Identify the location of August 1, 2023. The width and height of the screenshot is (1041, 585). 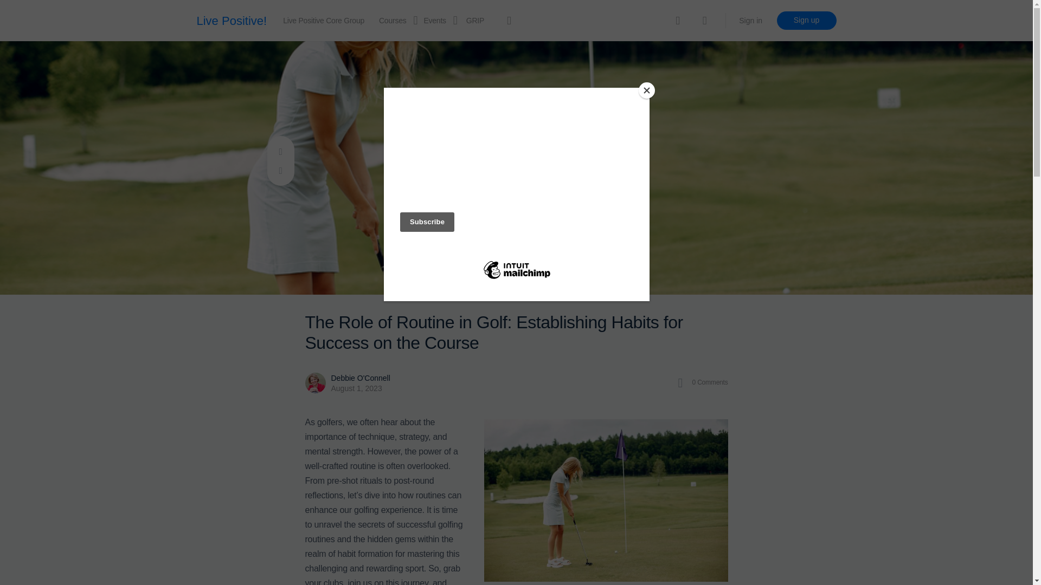
(356, 388).